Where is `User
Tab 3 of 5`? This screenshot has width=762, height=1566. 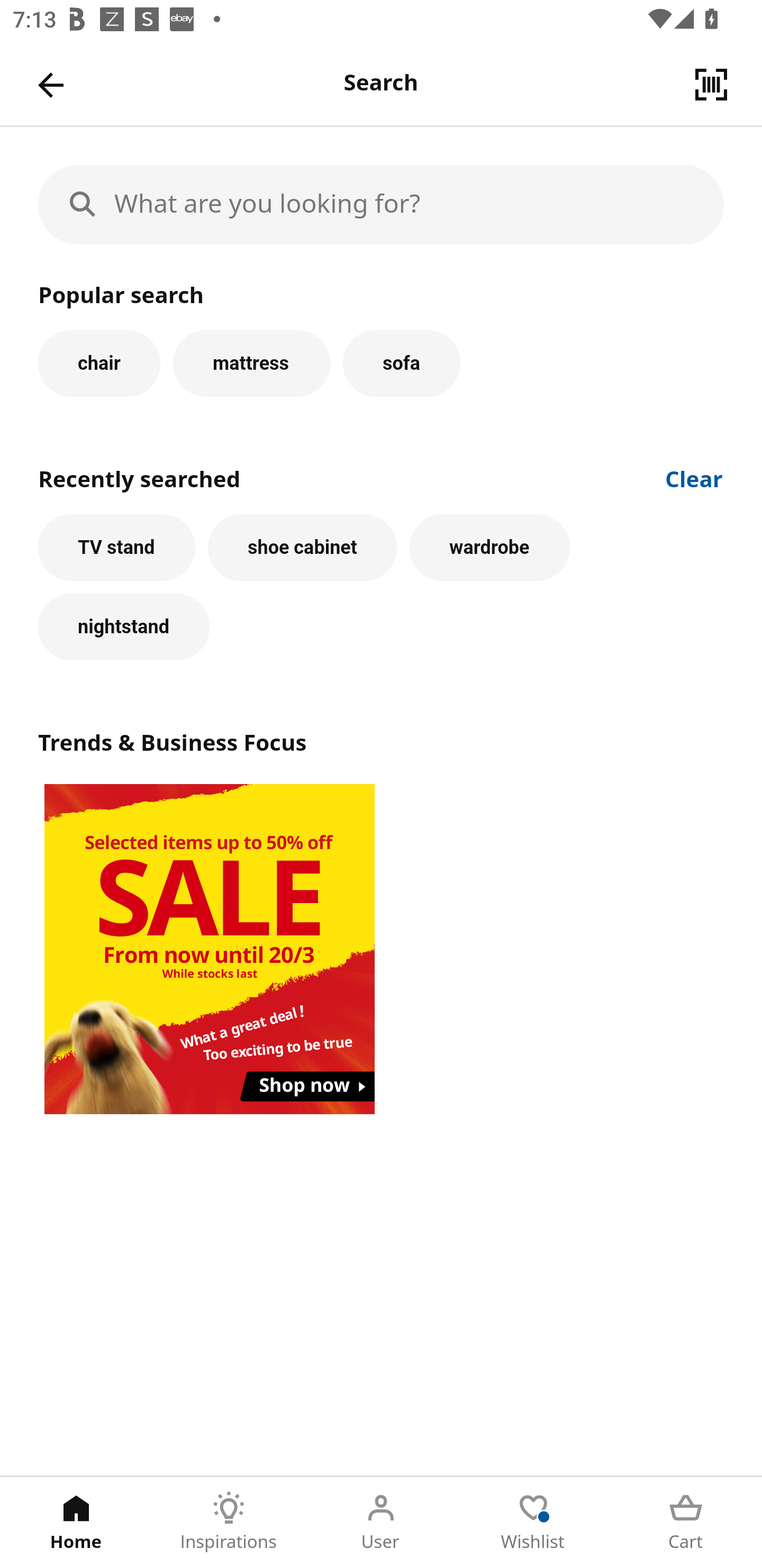 User
Tab 3 of 5 is located at coordinates (381, 1522).